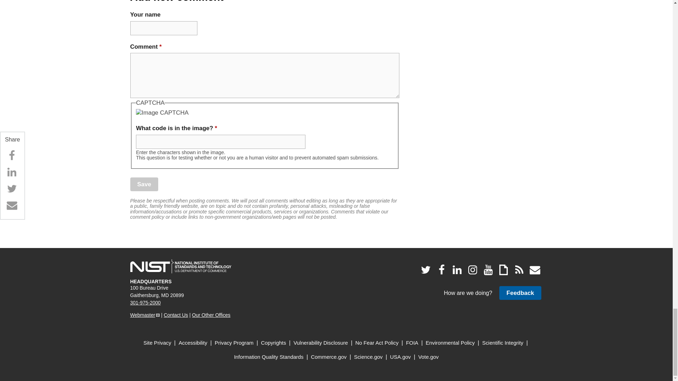 The image size is (678, 381). What do you see at coordinates (162, 113) in the screenshot?
I see `Image CAPTCHA` at bounding box center [162, 113].